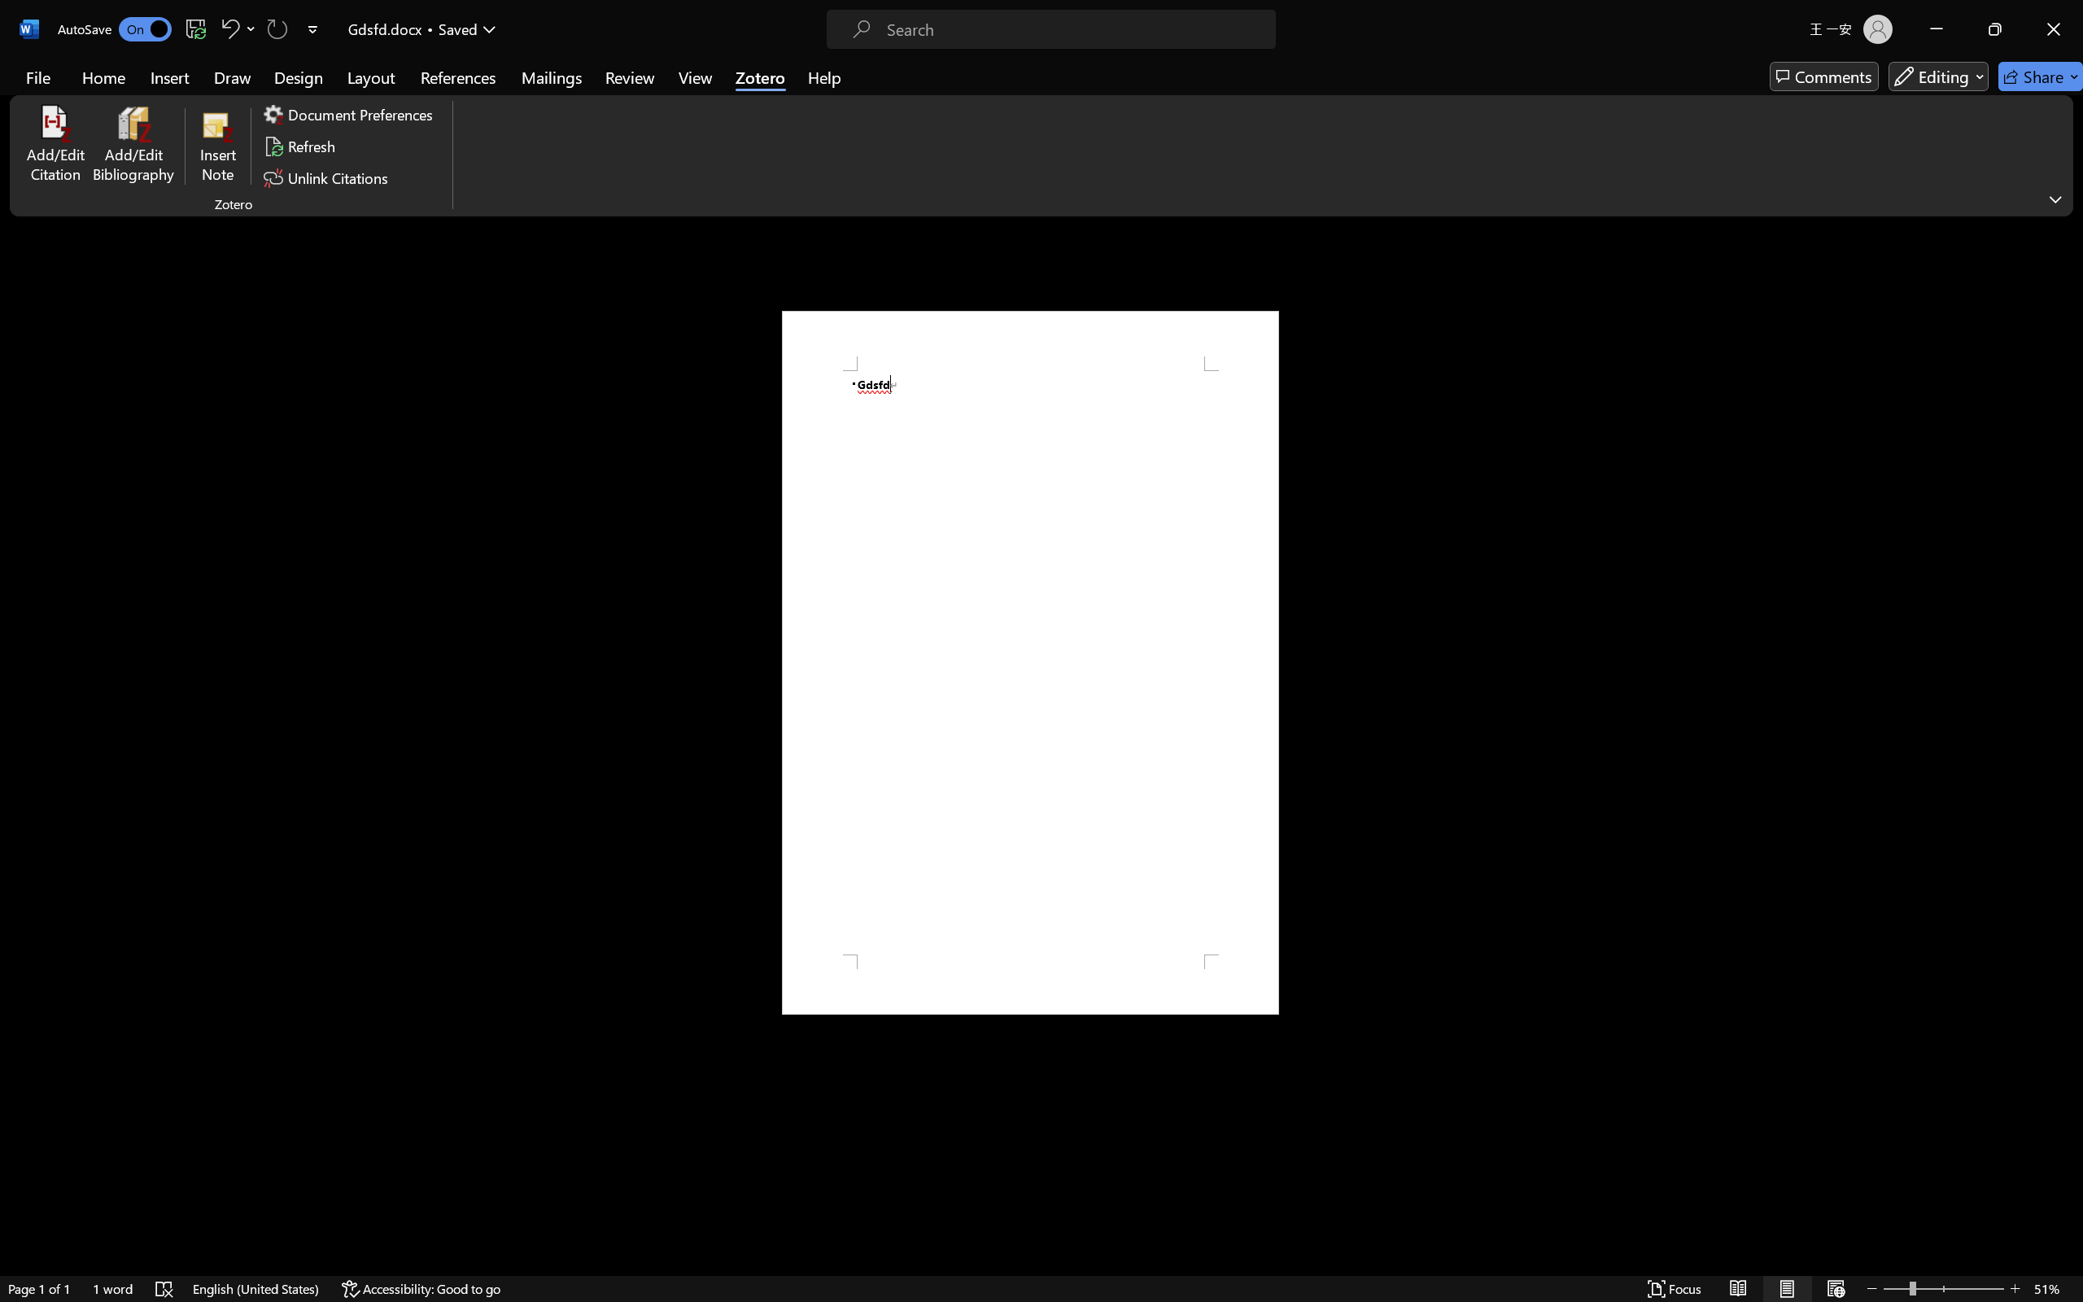 The height and width of the screenshot is (1302, 2083). Describe the element at coordinates (1493, 90) in the screenshot. I see `Lighten` at that location.